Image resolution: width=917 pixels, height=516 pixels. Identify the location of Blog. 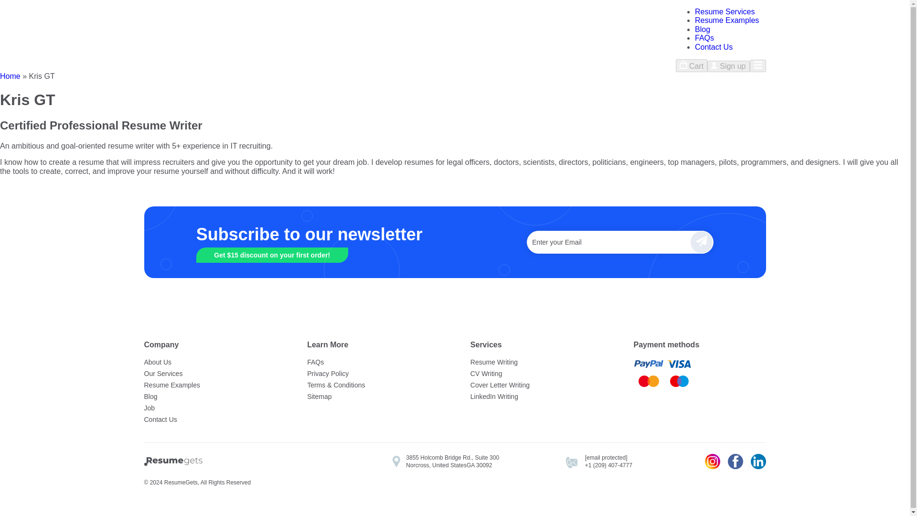
(210, 397).